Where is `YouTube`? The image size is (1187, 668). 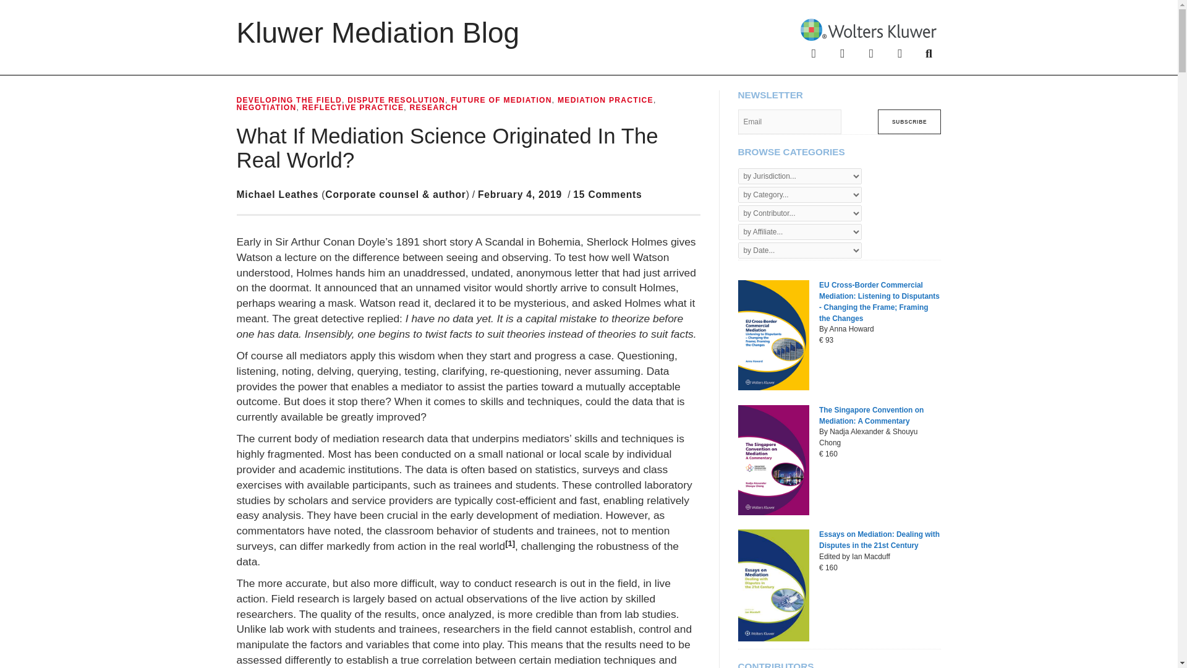
YouTube is located at coordinates (900, 53).